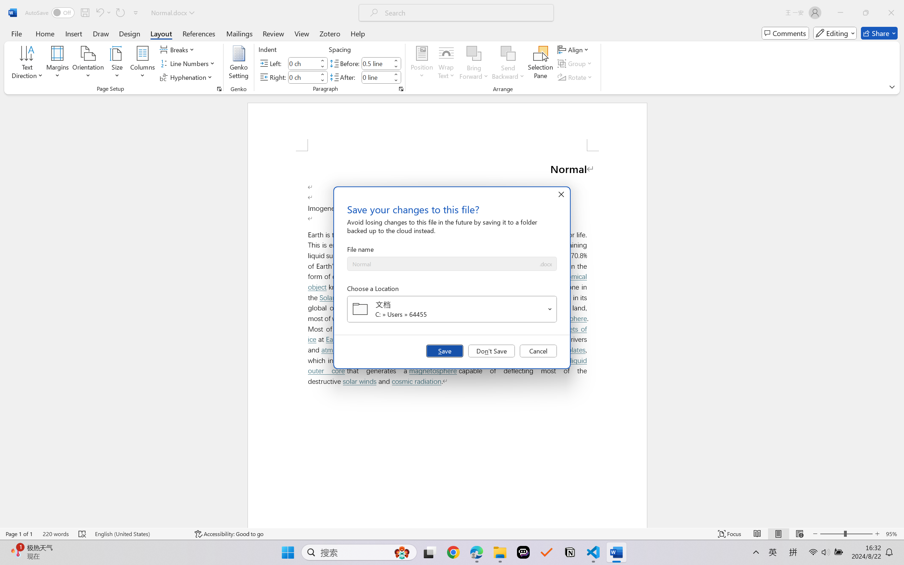 This screenshot has height=565, width=904. Describe the element at coordinates (99, 13) in the screenshot. I see `Undo Paragraph Formatting` at that location.